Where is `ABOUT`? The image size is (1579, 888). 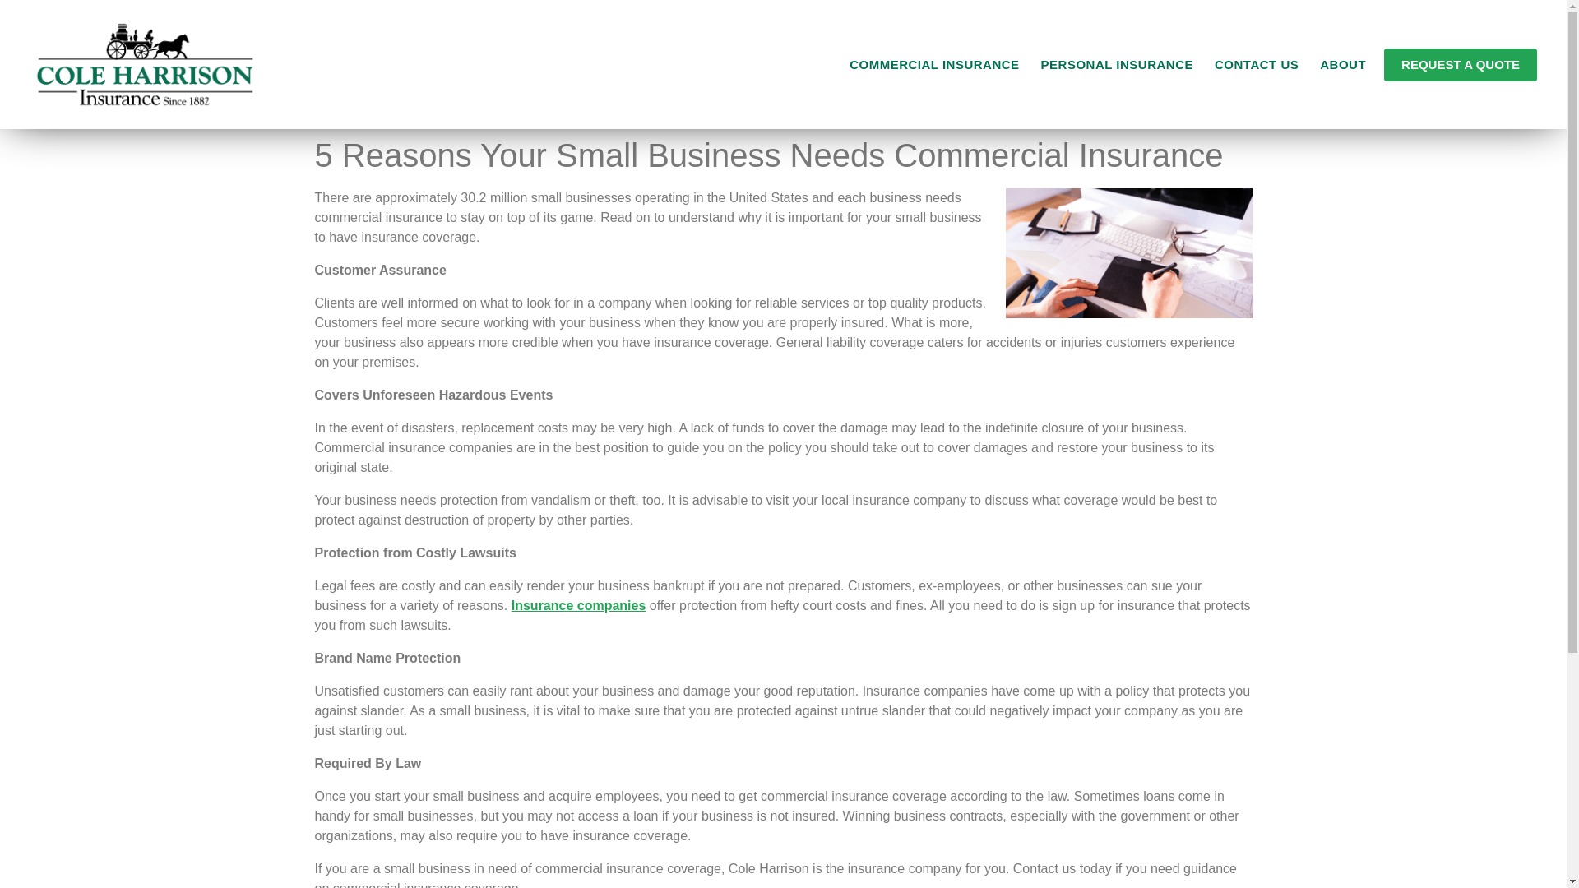
ABOUT is located at coordinates (1342, 64).